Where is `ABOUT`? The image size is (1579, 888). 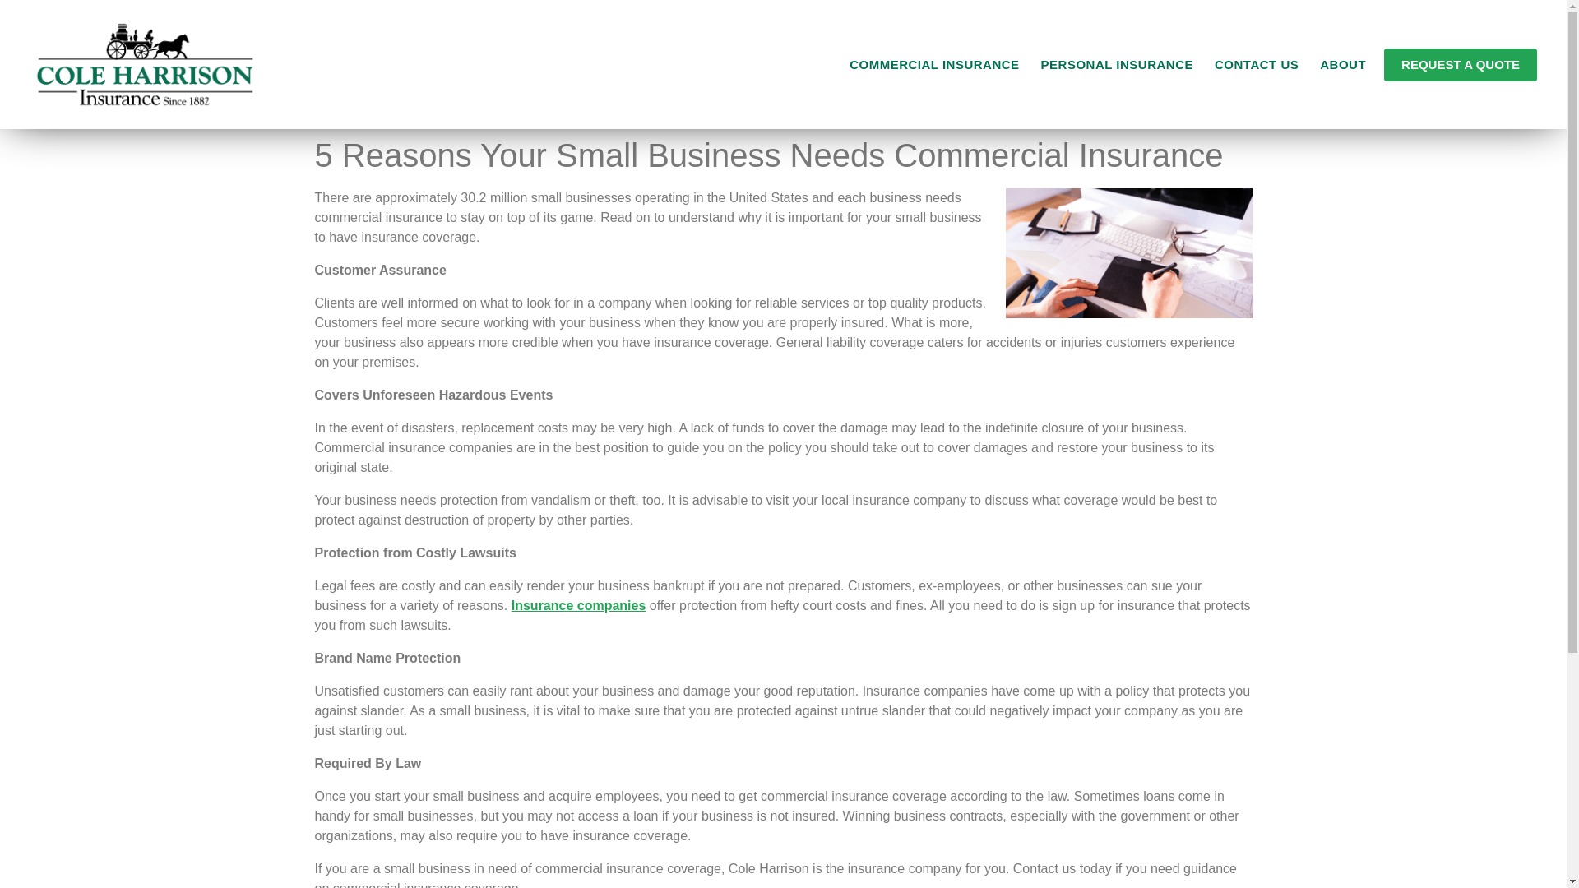
ABOUT is located at coordinates (1342, 64).